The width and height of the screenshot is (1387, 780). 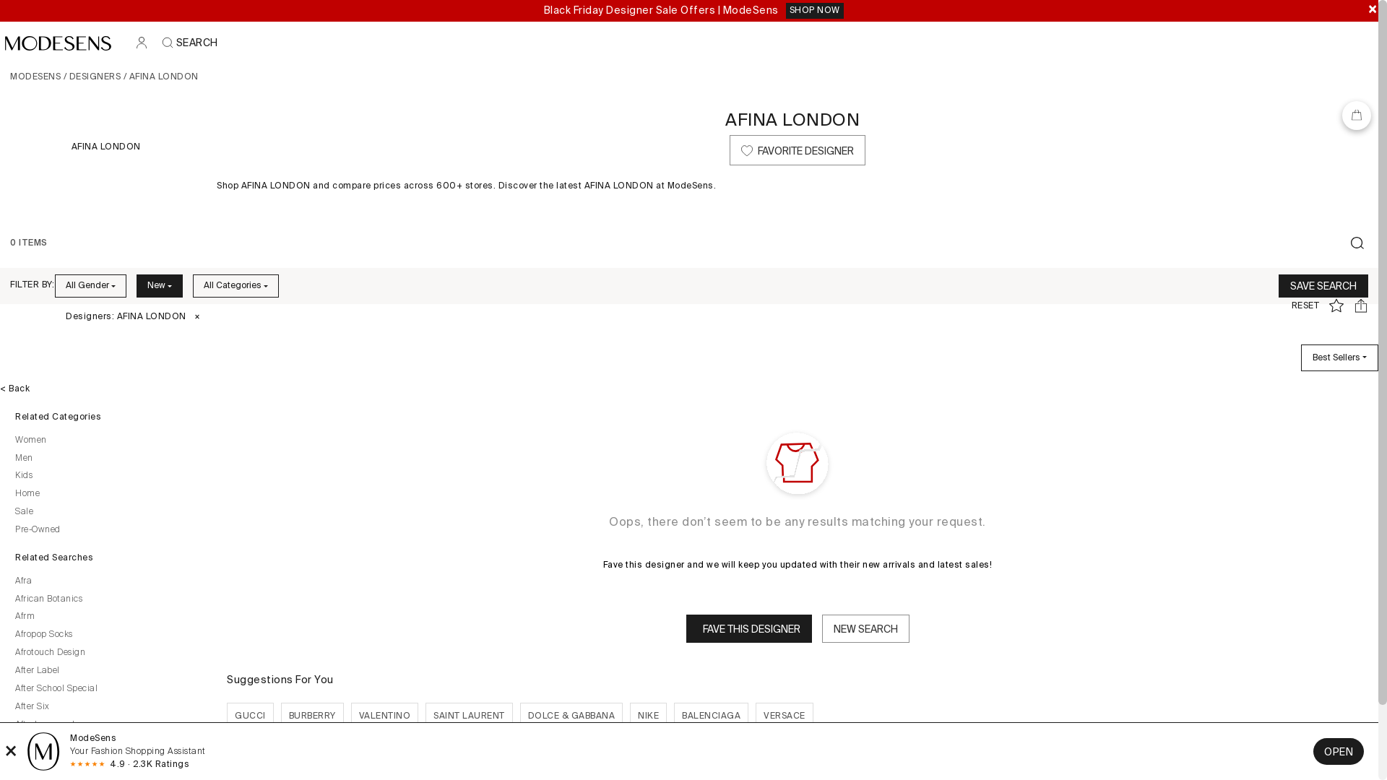 What do you see at coordinates (108, 726) in the screenshot?
I see `Afterhomework` at bounding box center [108, 726].